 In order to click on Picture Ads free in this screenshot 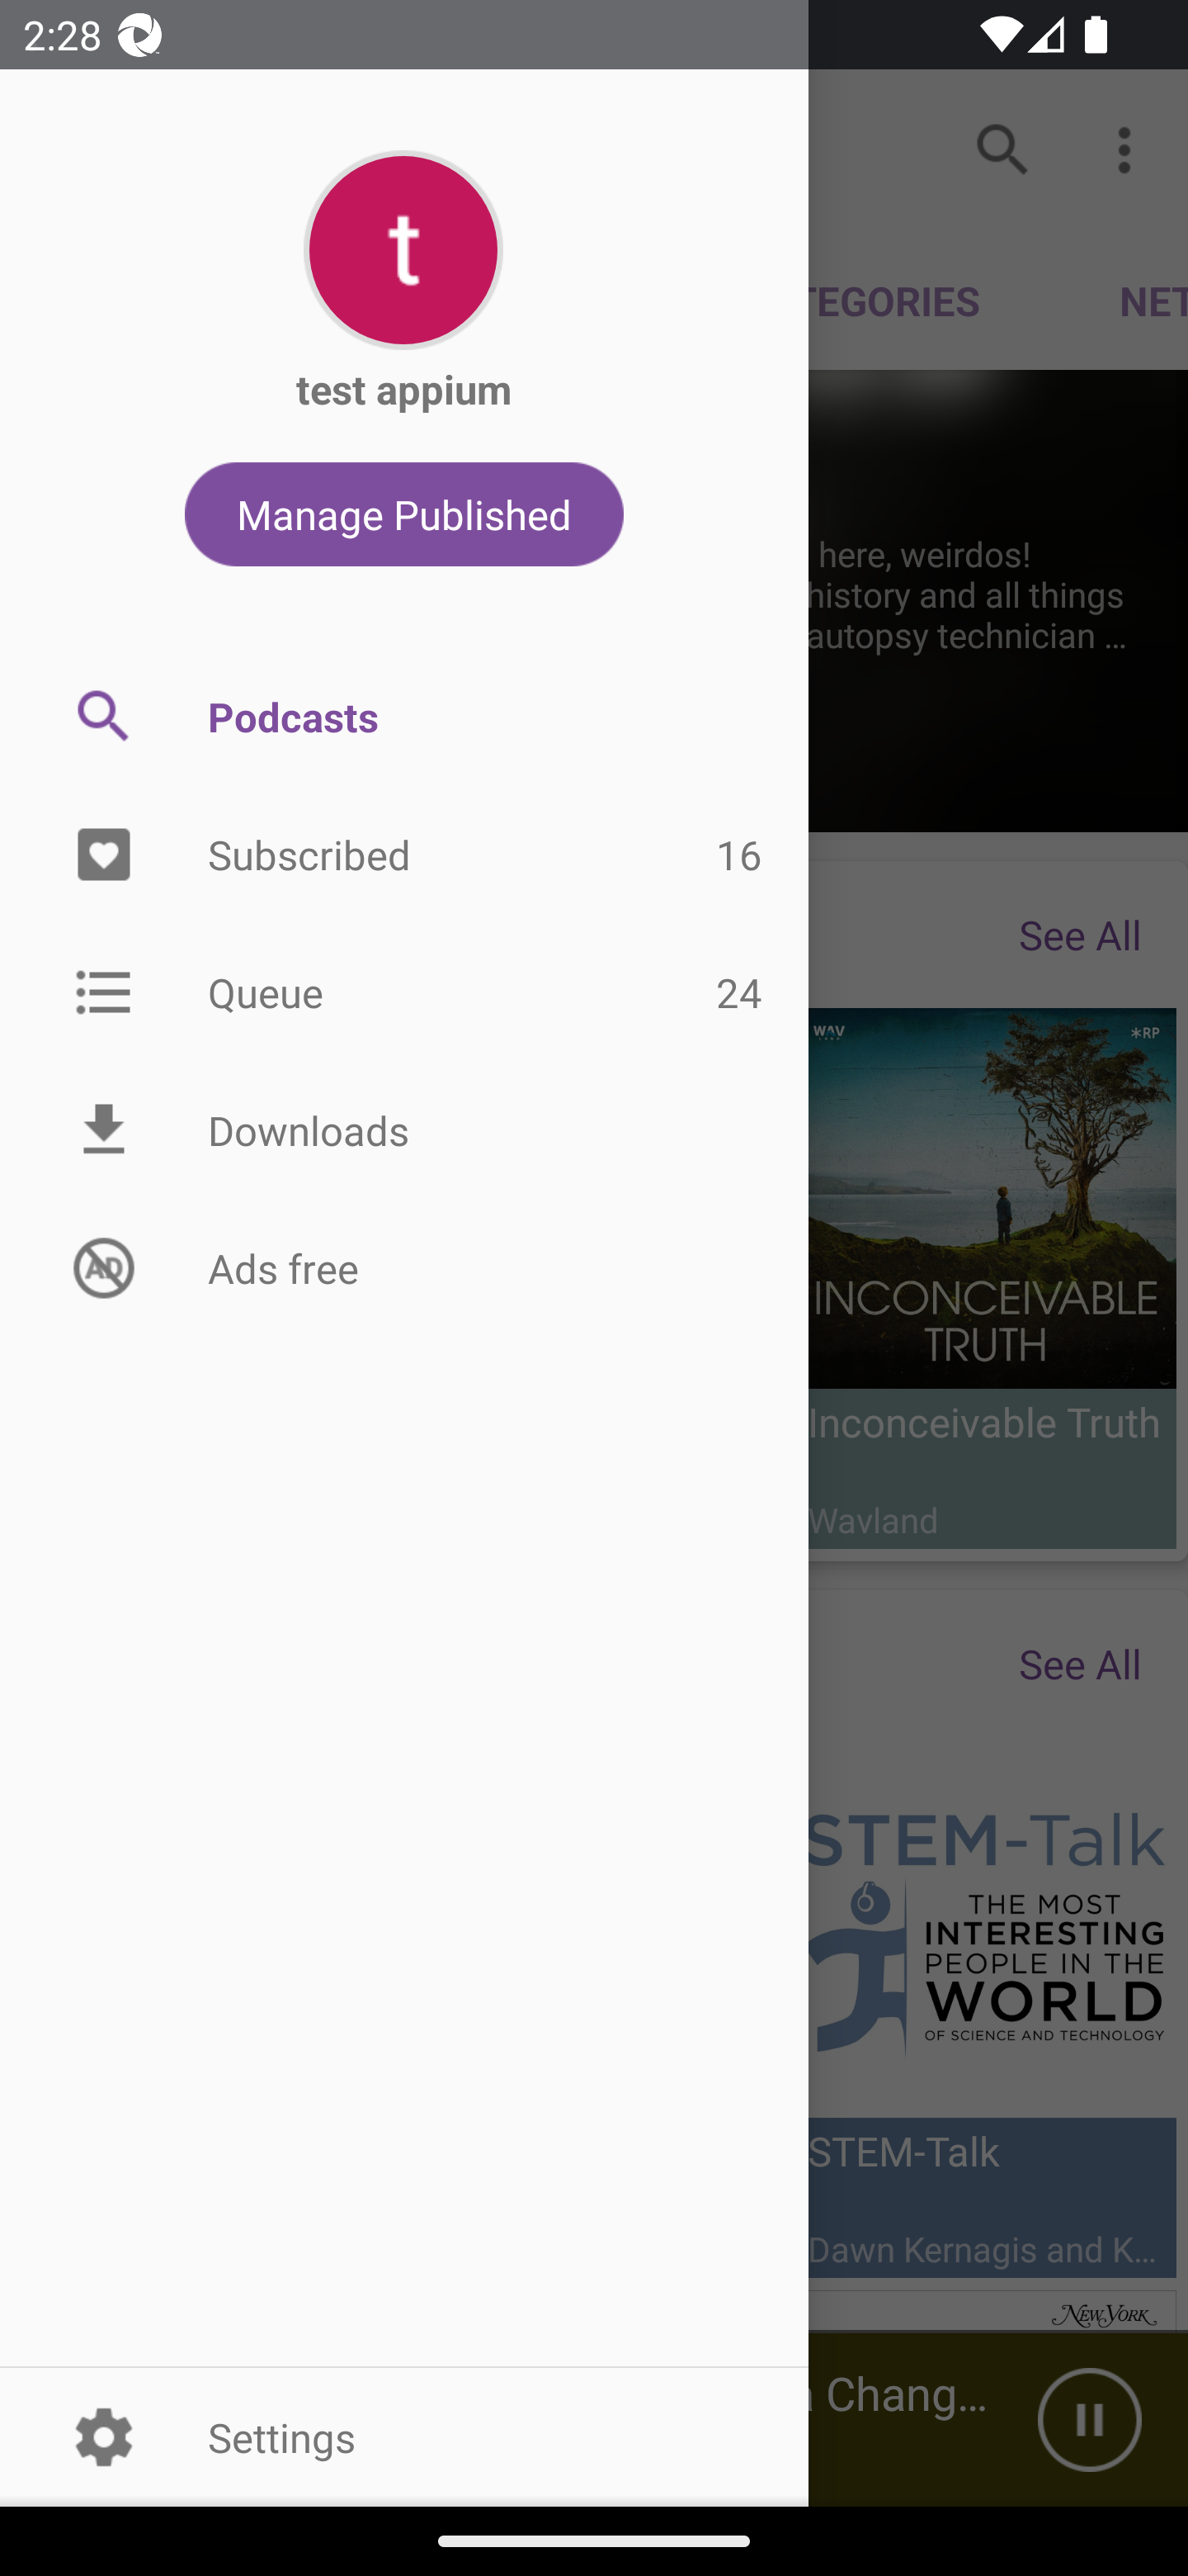, I will do `click(404, 1267)`.